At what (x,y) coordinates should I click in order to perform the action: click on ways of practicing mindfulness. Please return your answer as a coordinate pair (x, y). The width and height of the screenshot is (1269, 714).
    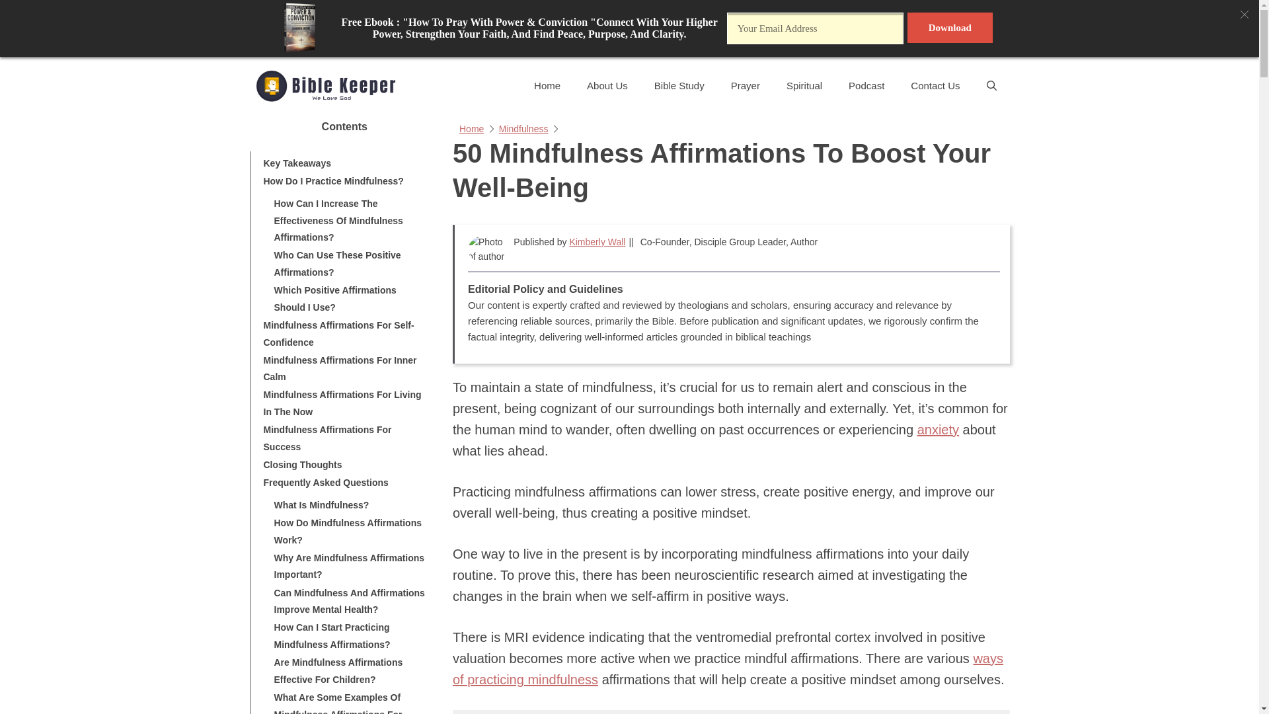
    Looking at the image, I should click on (728, 668).